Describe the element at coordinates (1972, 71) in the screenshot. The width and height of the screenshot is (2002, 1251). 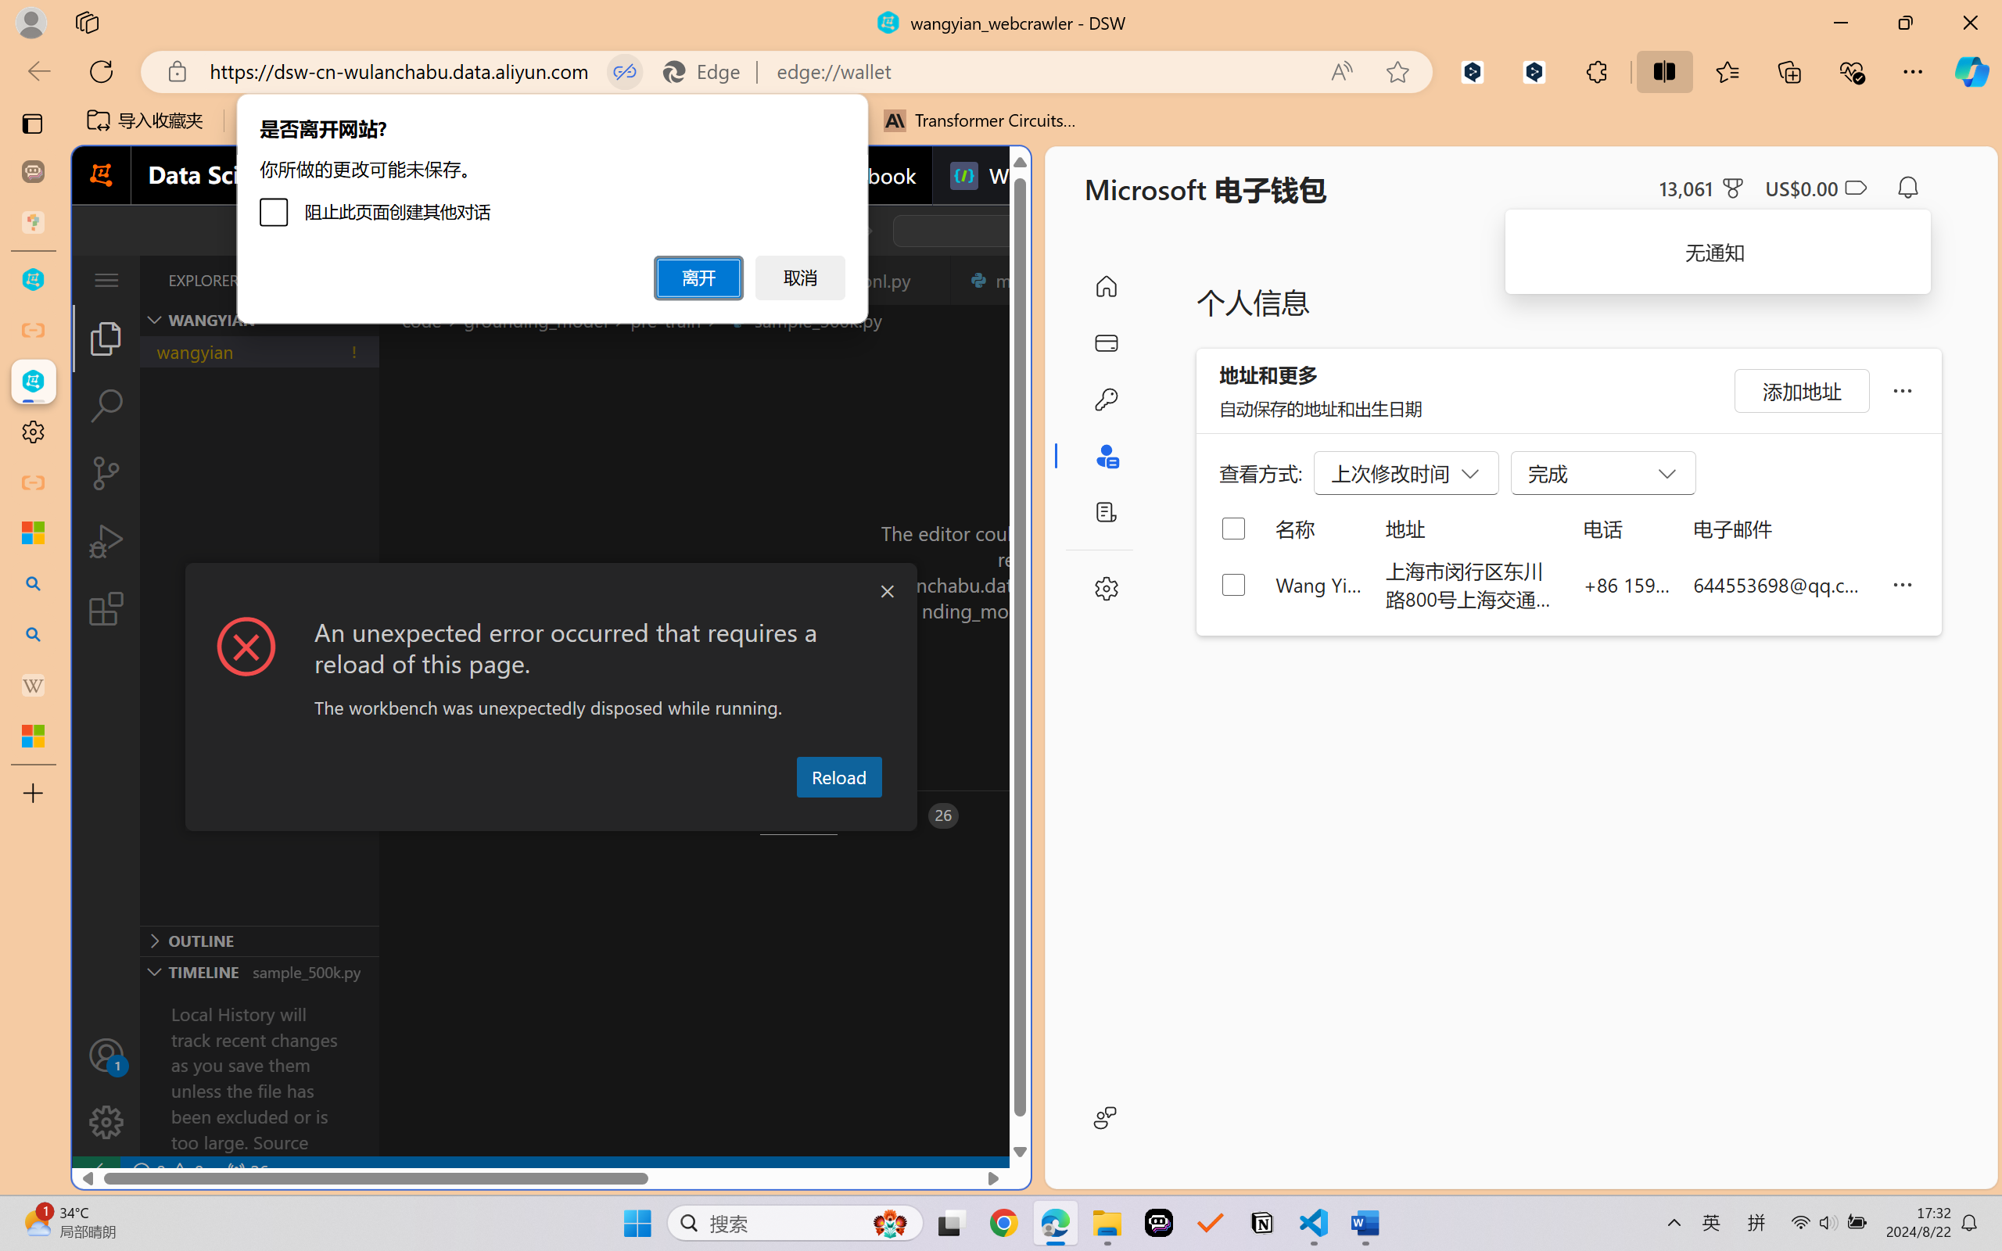
I see `Copilot (Ctrl+Shift+.)` at that location.